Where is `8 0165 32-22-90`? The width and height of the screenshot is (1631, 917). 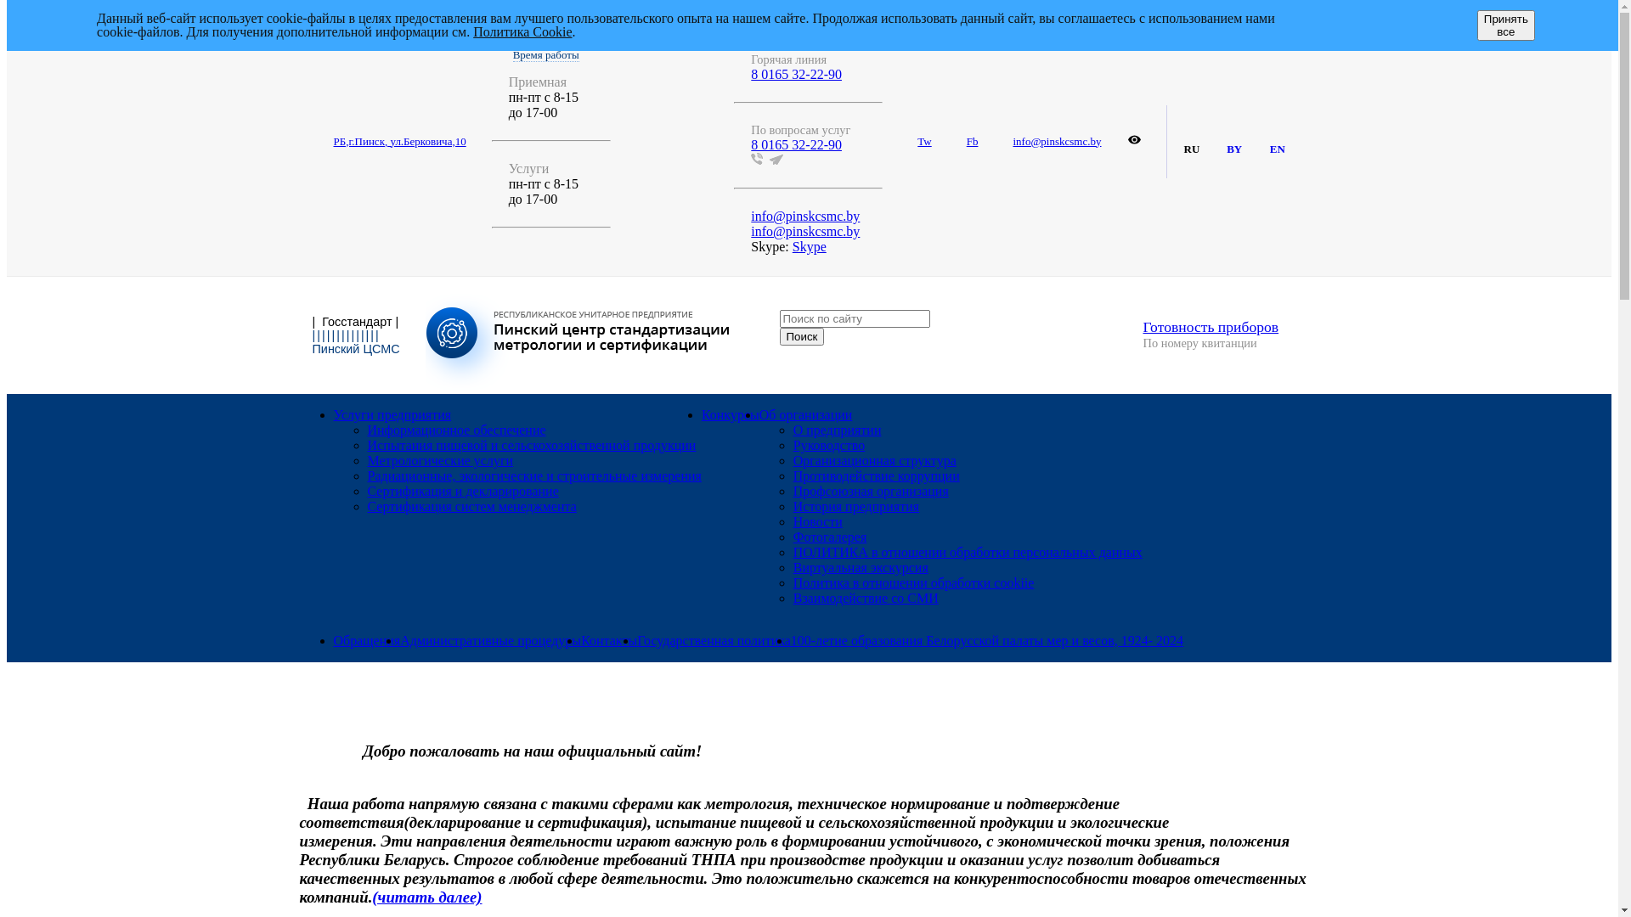 8 0165 32-22-90 is located at coordinates (797, 75).